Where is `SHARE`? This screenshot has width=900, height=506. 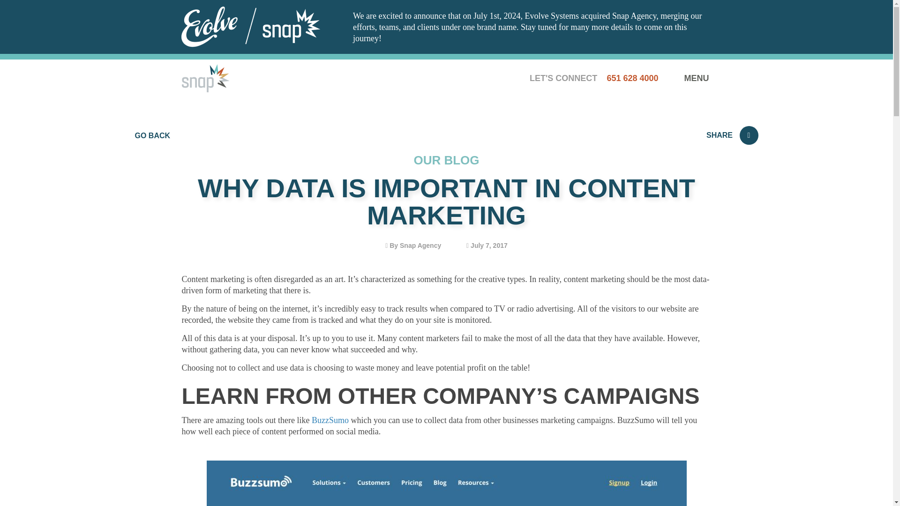
SHARE is located at coordinates (732, 135).